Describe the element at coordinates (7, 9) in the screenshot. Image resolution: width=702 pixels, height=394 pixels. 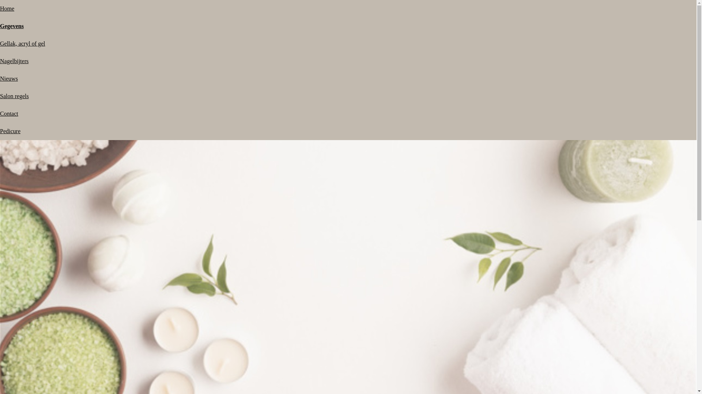
I see `Home` at that location.